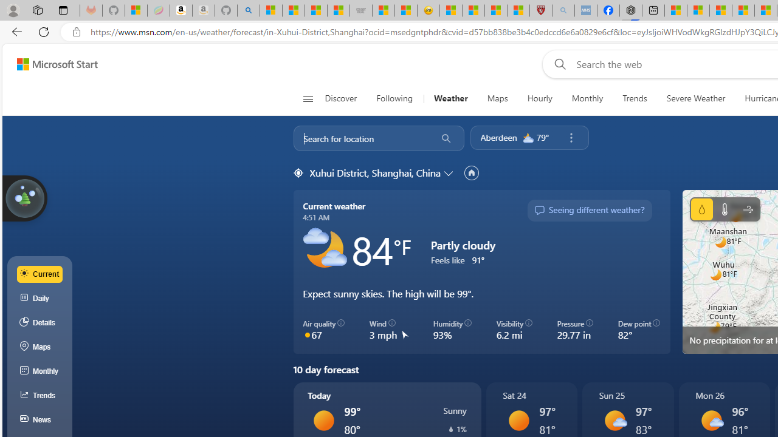 This screenshot has width=778, height=437. What do you see at coordinates (338, 11) in the screenshot?
I see `Stocks - MSN` at bounding box center [338, 11].